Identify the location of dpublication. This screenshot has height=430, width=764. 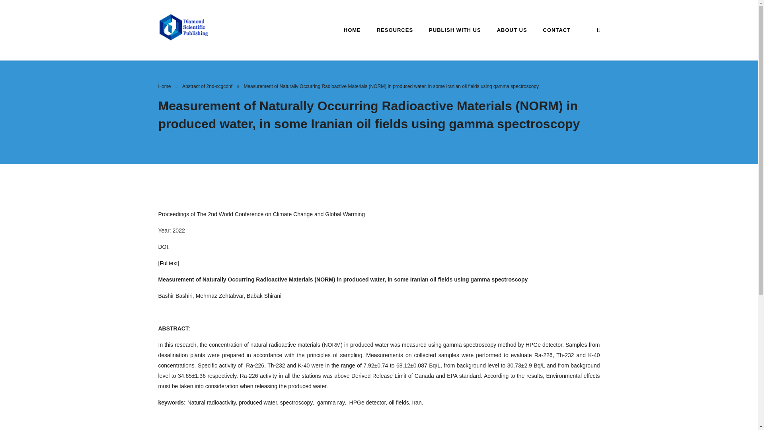
(184, 27).